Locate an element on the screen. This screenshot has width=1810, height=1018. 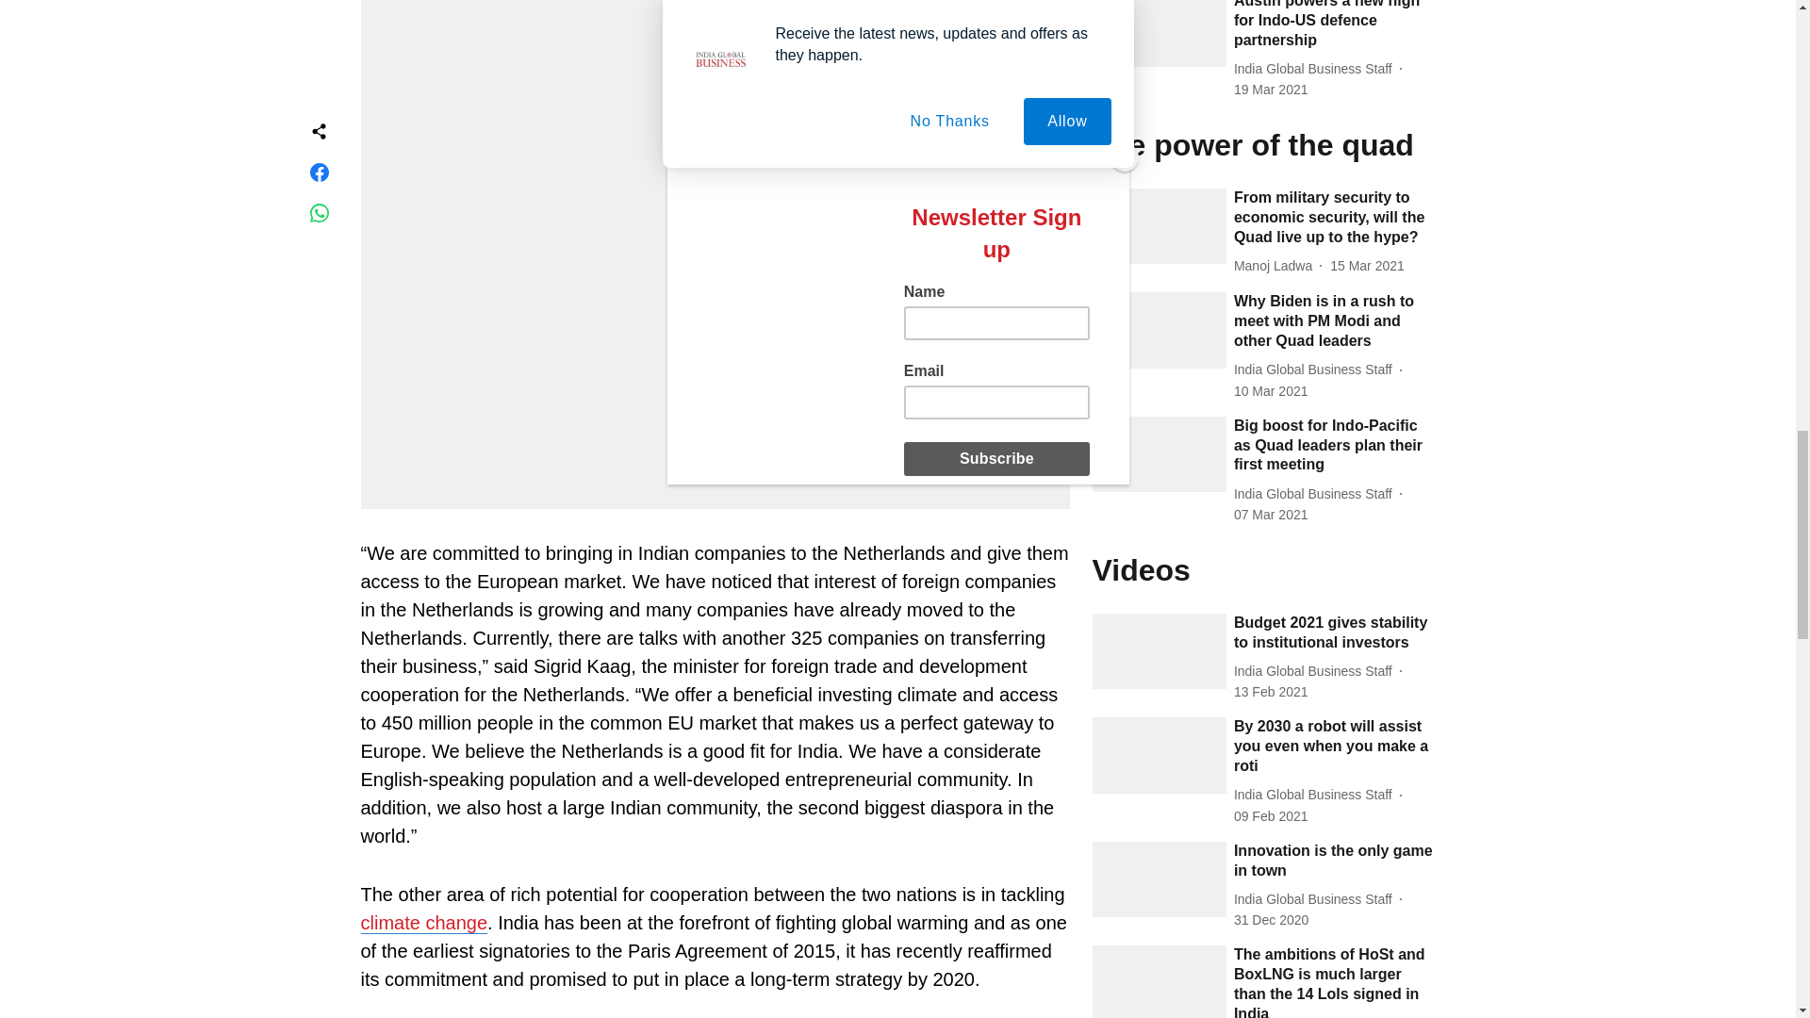
2021-03-07 07:09 is located at coordinates (1271, 515).